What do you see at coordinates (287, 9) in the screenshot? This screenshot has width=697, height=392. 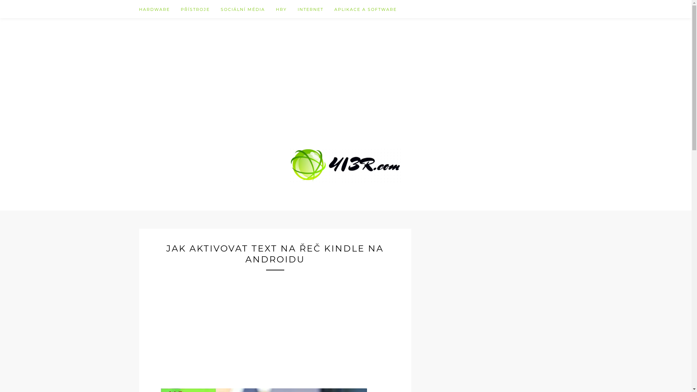 I see `HRY` at bounding box center [287, 9].